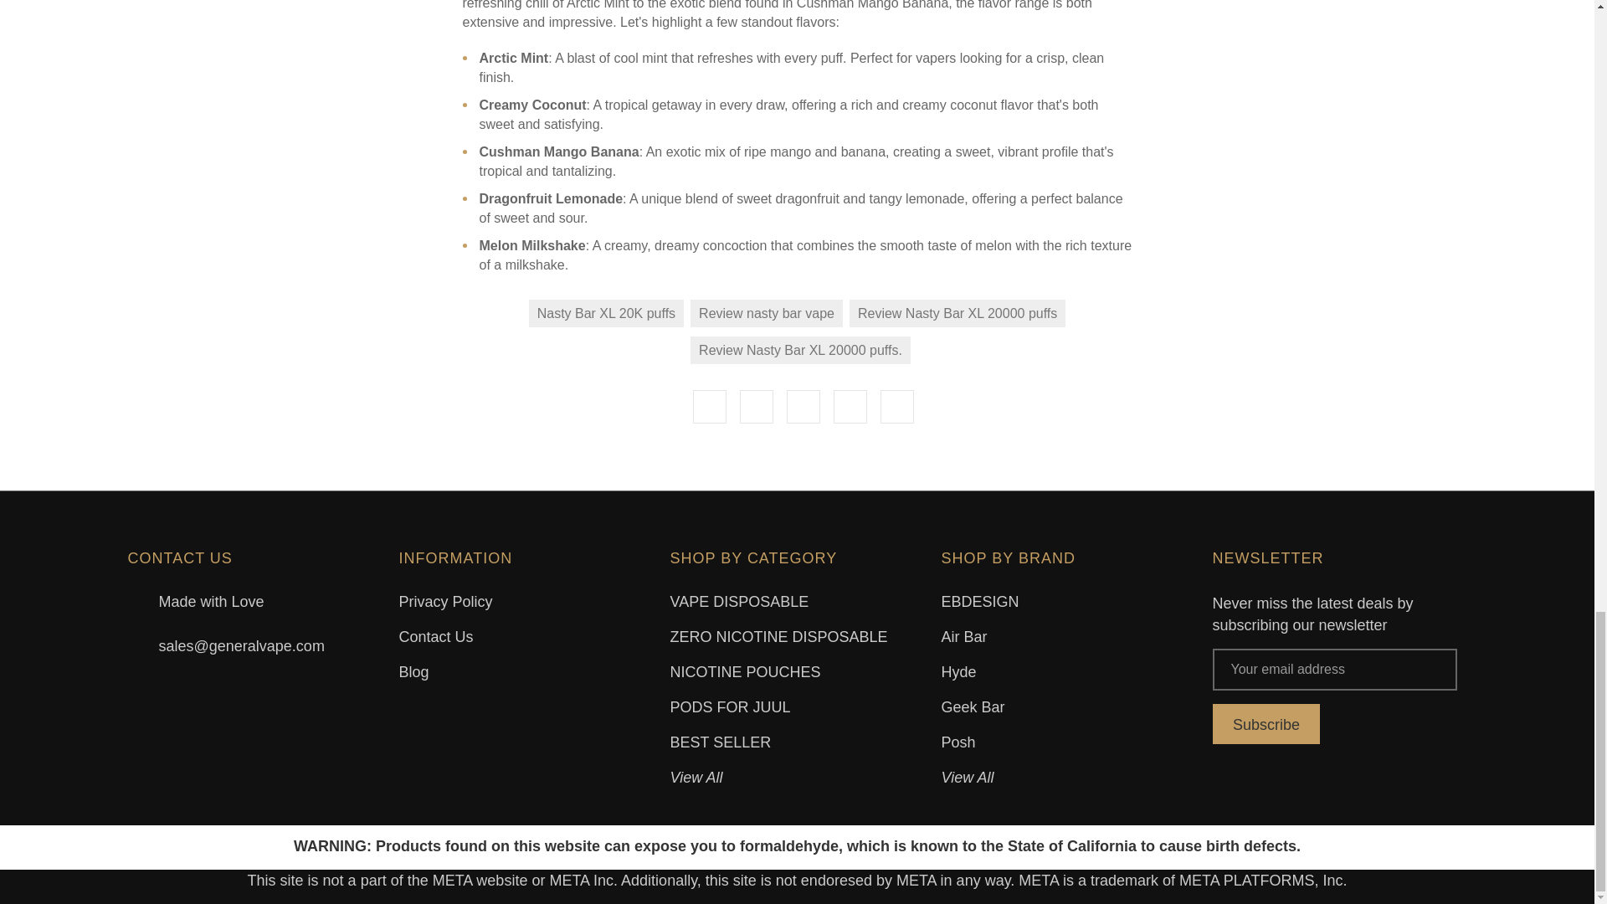 This screenshot has width=1607, height=904. What do you see at coordinates (850, 407) in the screenshot?
I see `Twitter` at bounding box center [850, 407].